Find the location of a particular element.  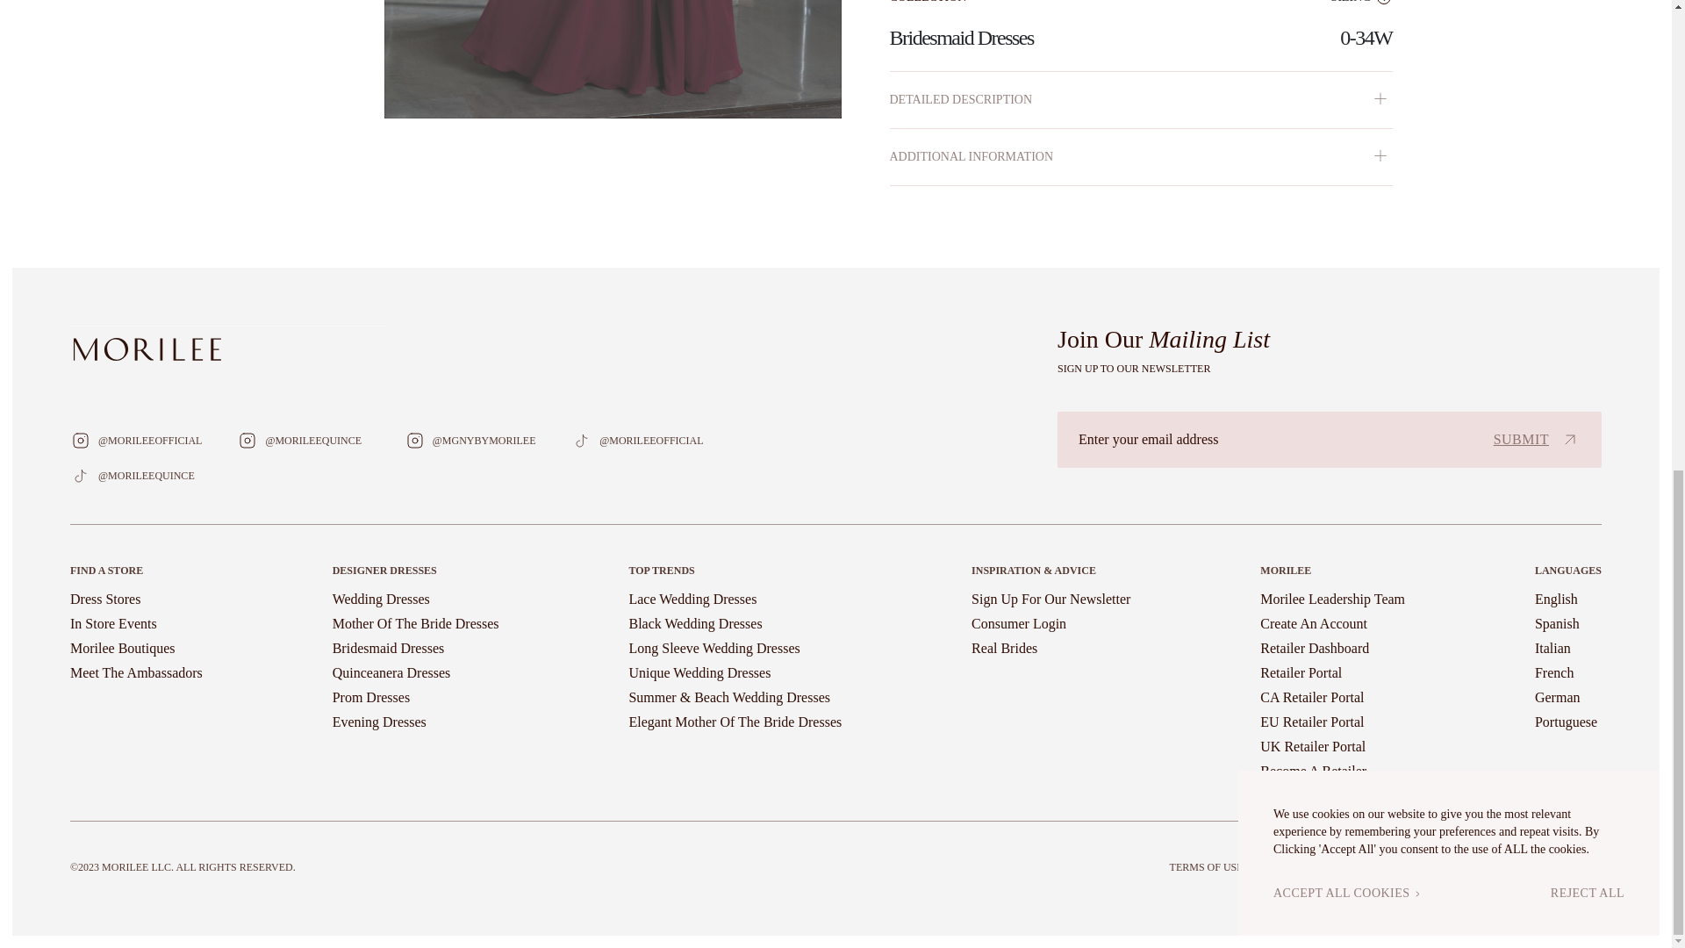

Open Modal is located at coordinates (613, 60).